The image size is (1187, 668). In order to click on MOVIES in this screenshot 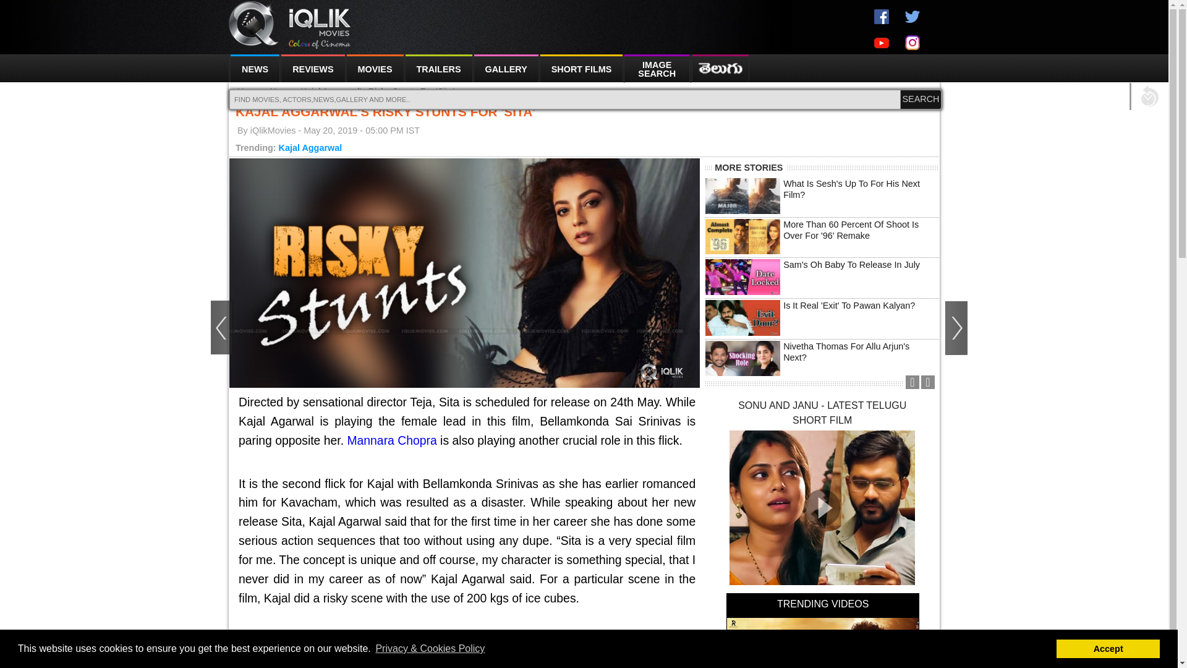, I will do `click(375, 68)`.